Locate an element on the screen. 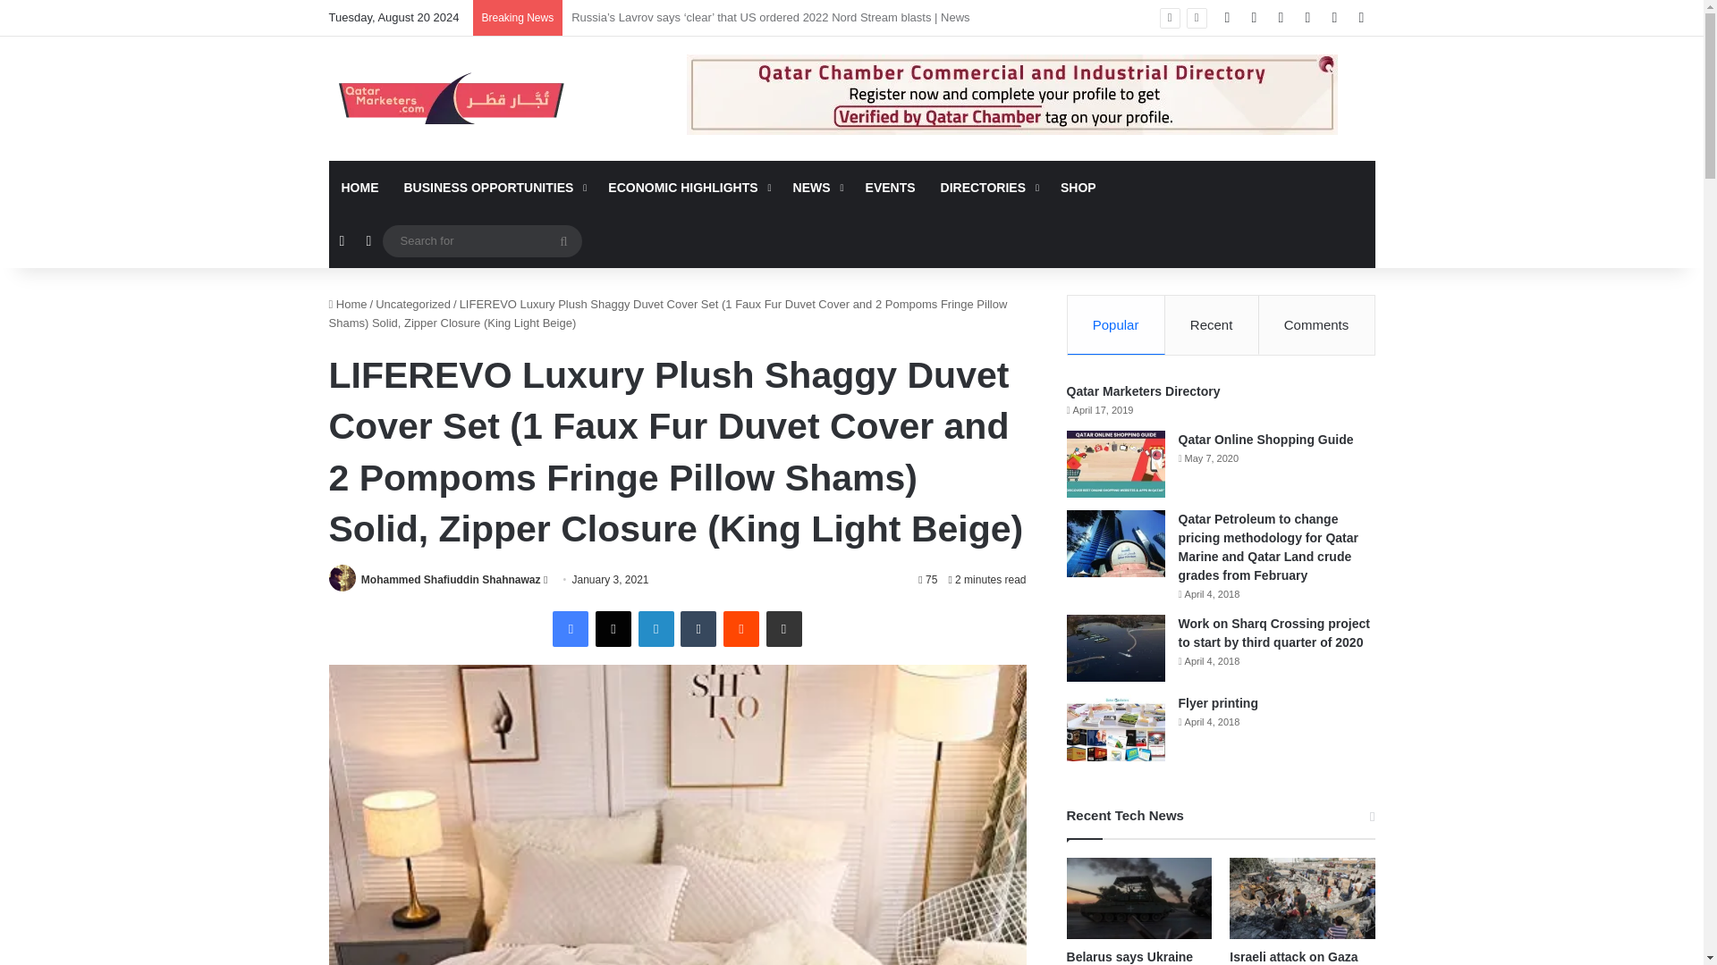  Tumblr is located at coordinates (698, 628).